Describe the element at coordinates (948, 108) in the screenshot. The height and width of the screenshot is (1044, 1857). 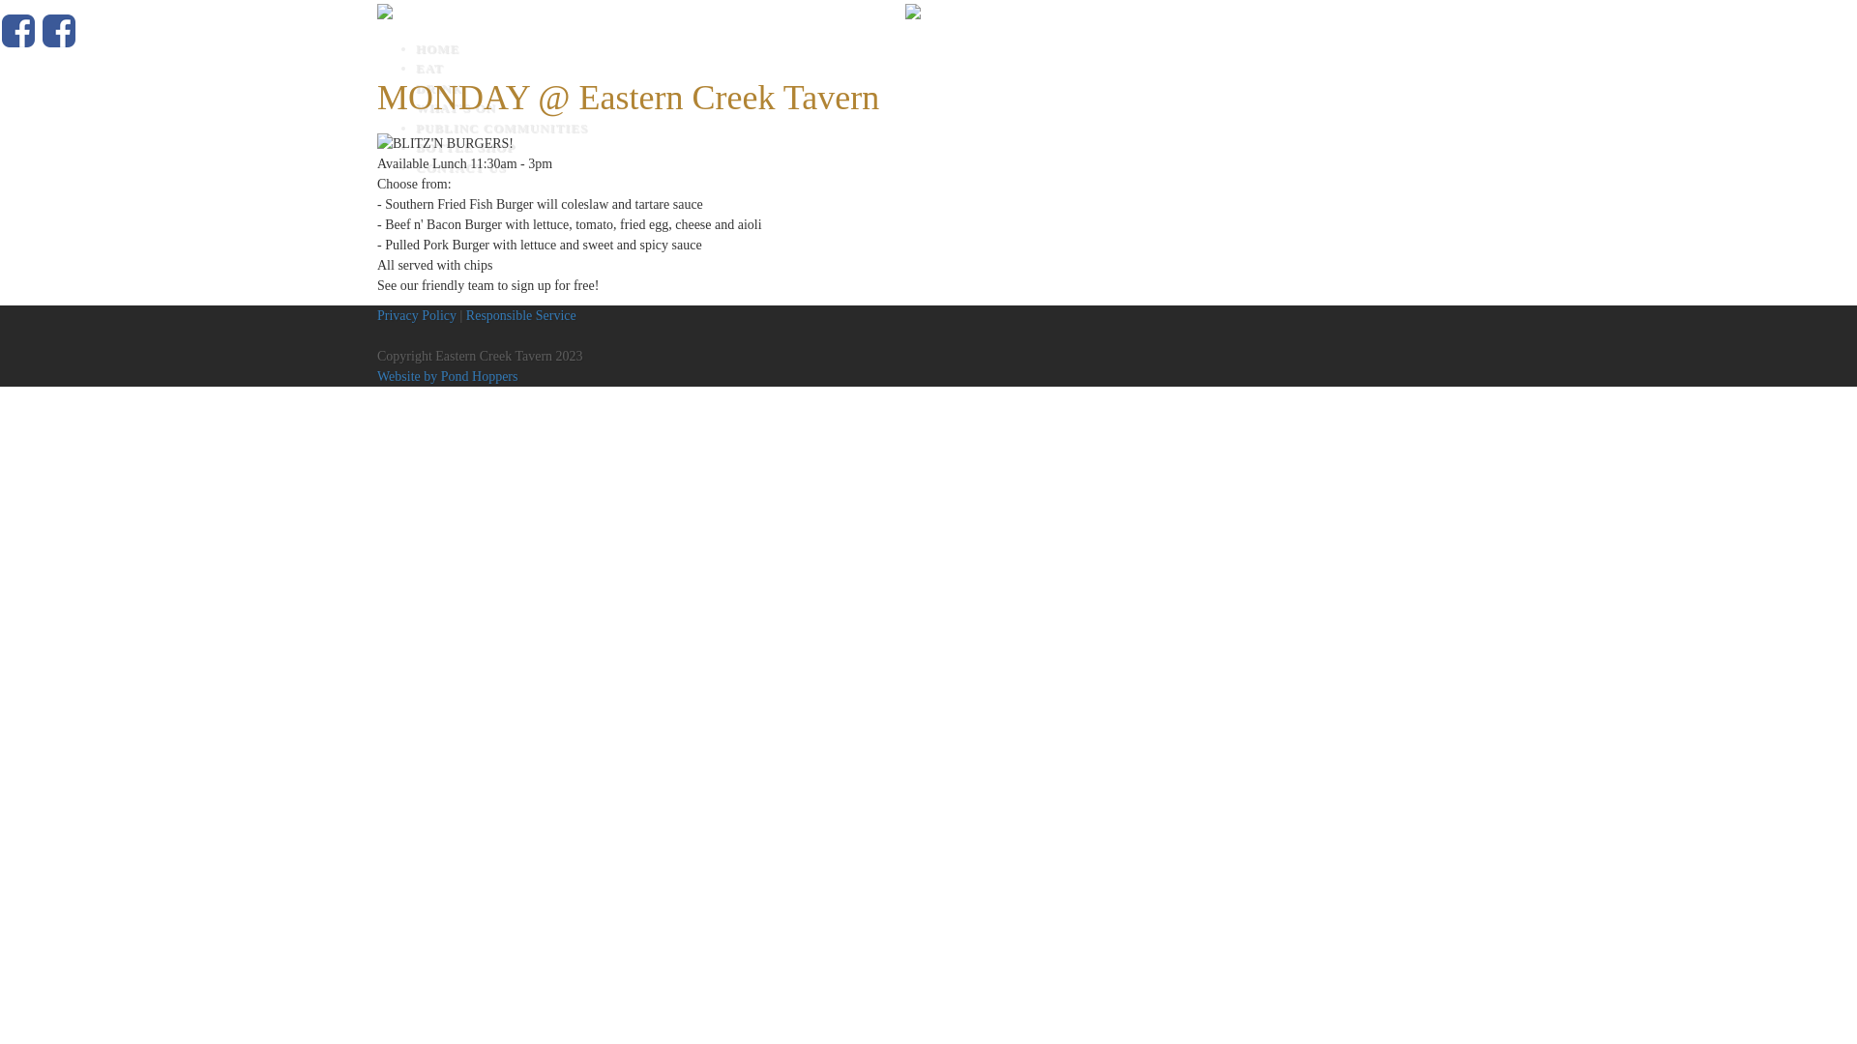
I see `WHAT'S ON` at that location.